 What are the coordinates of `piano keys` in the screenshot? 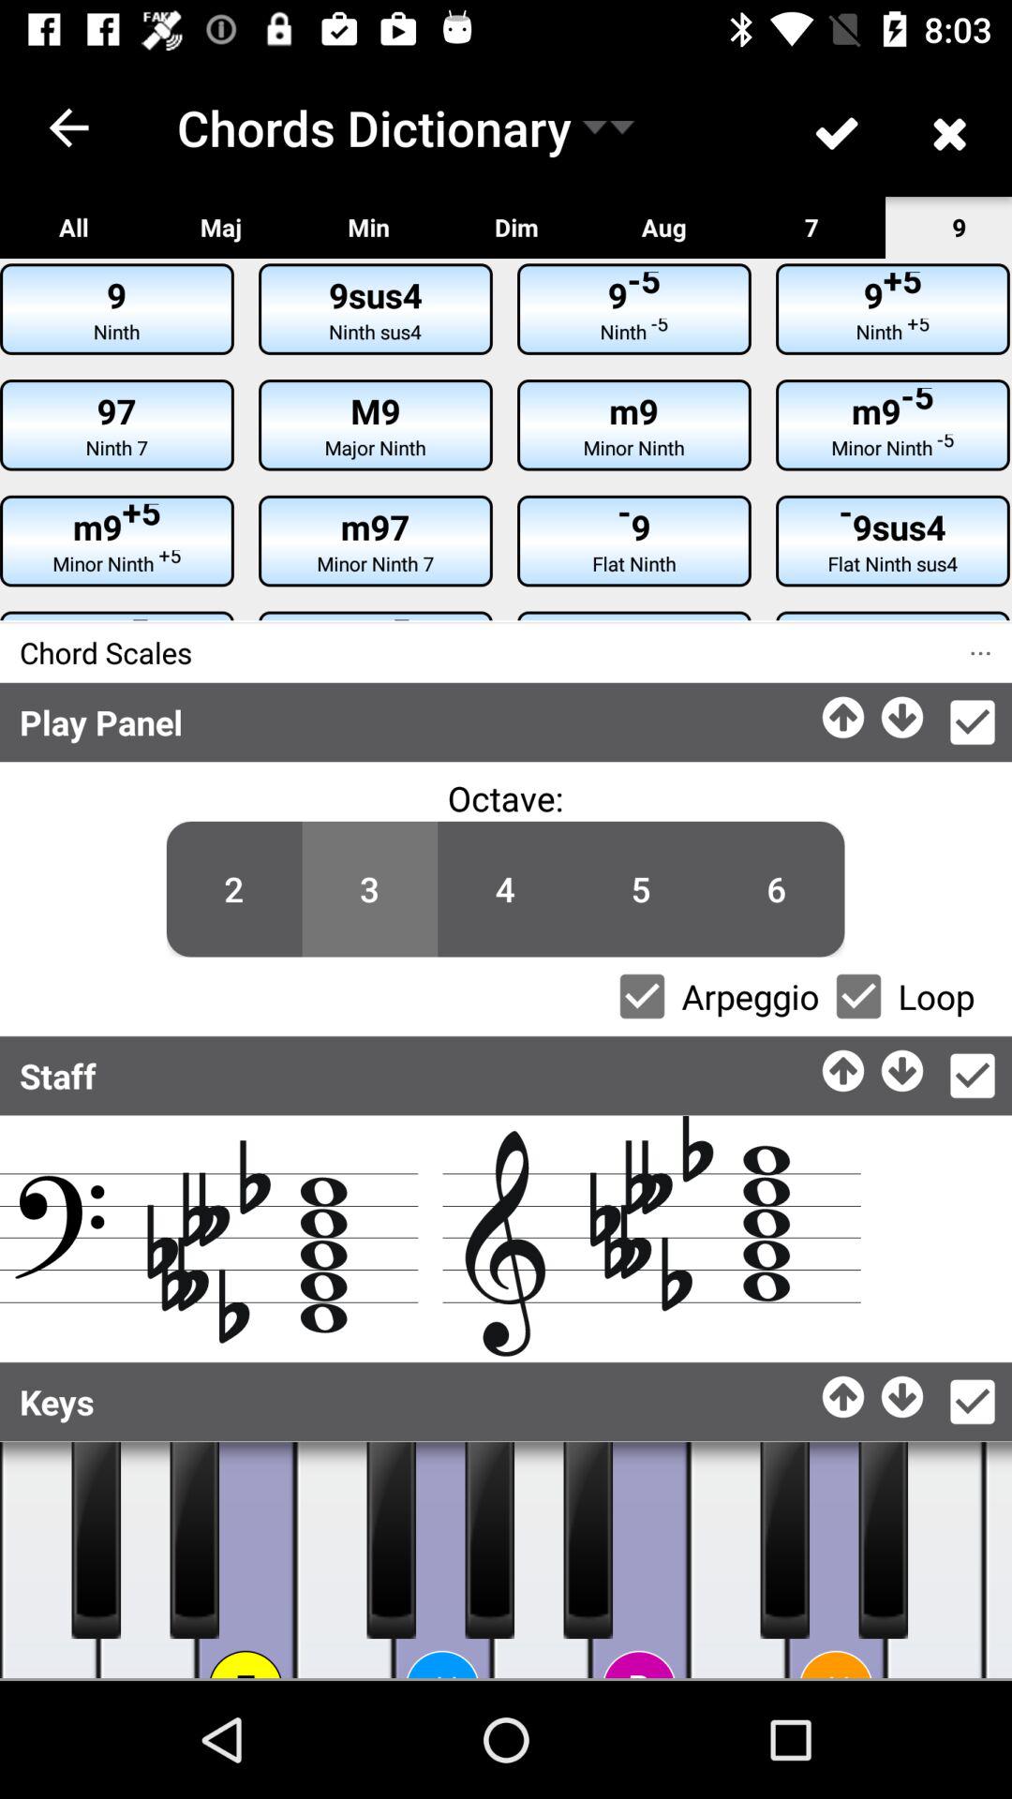 It's located at (785, 1540).